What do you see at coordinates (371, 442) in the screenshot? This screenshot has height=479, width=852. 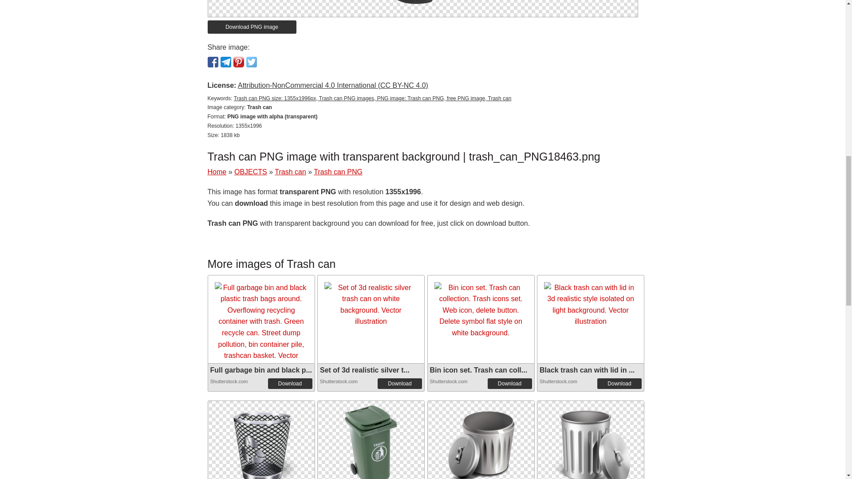 I see `Trash can PNG` at bounding box center [371, 442].